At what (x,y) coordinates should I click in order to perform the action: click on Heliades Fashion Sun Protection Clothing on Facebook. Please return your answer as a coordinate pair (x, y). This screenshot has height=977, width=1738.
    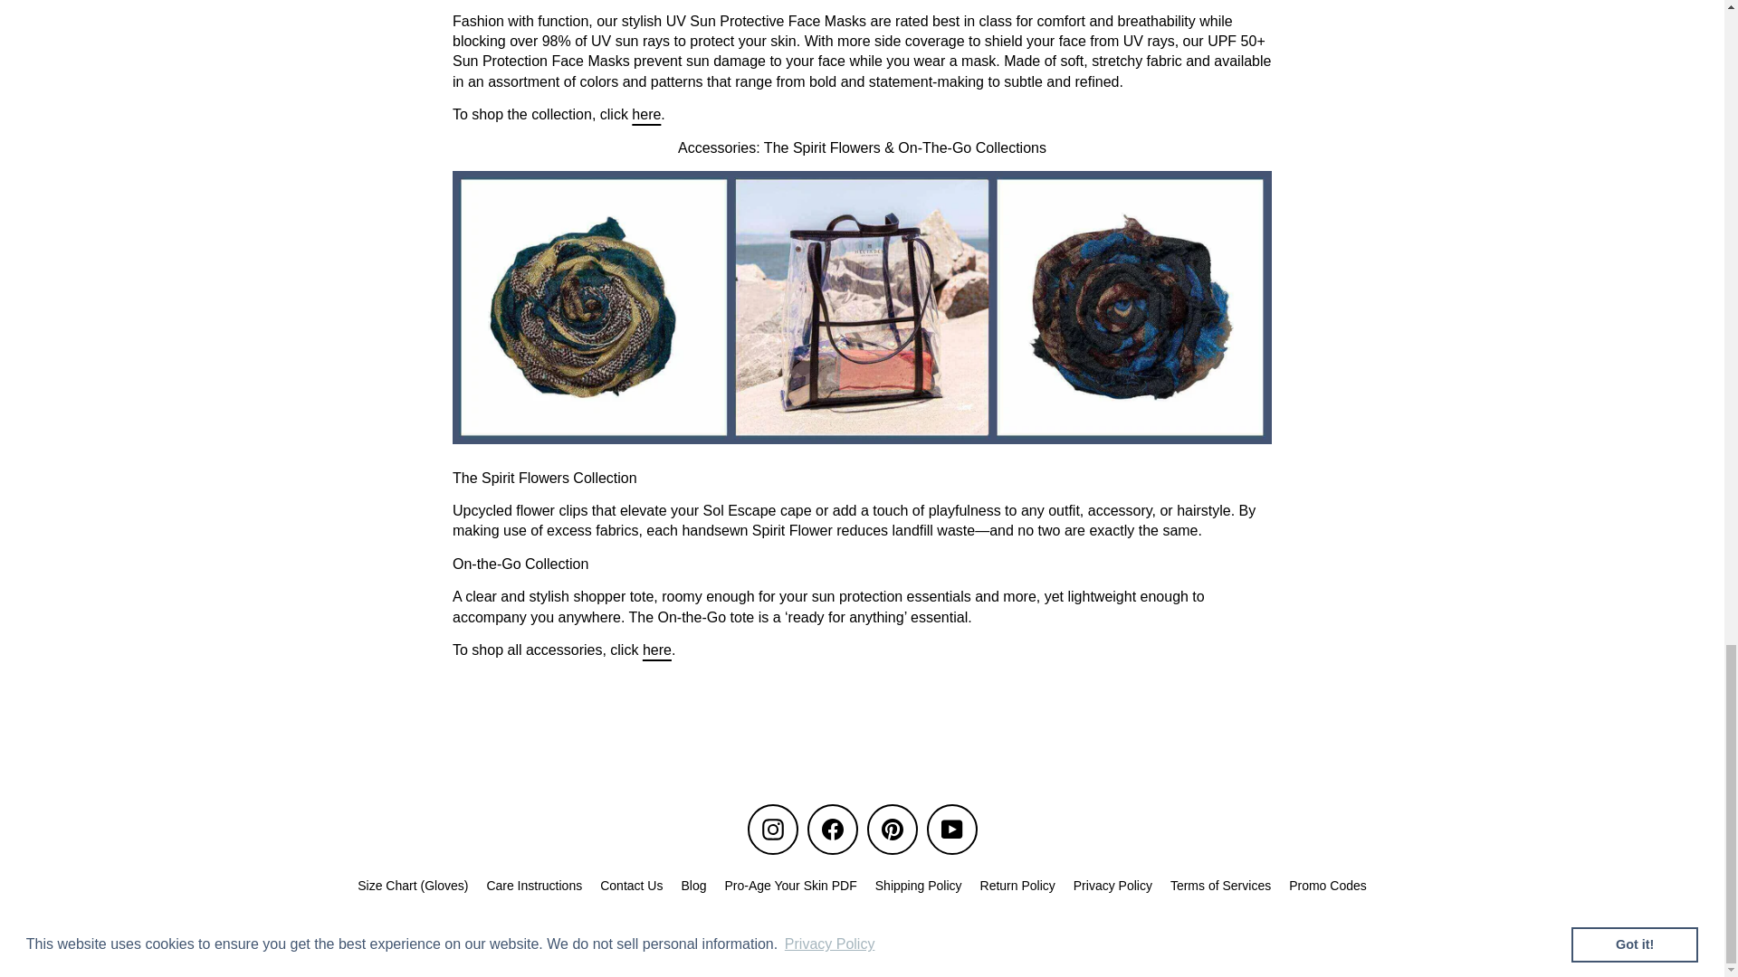
    Looking at the image, I should click on (833, 829).